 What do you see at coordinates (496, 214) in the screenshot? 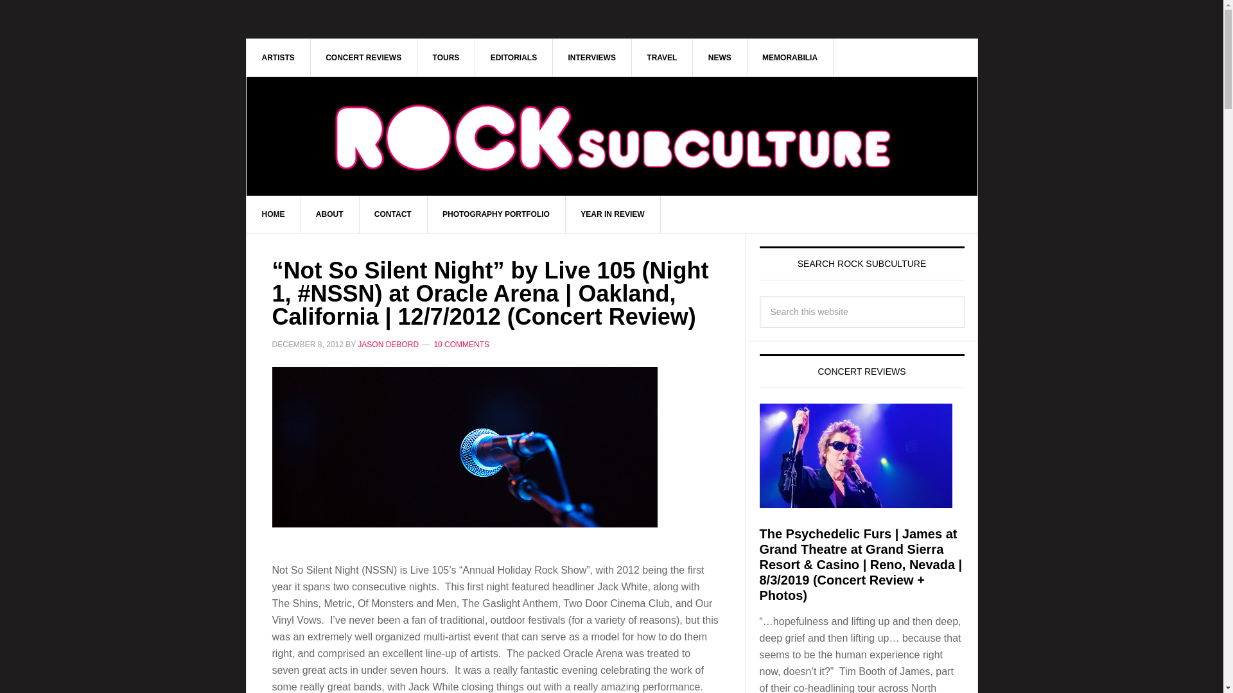
I see `PHOTOGRAPHY PORTFOLIO` at bounding box center [496, 214].